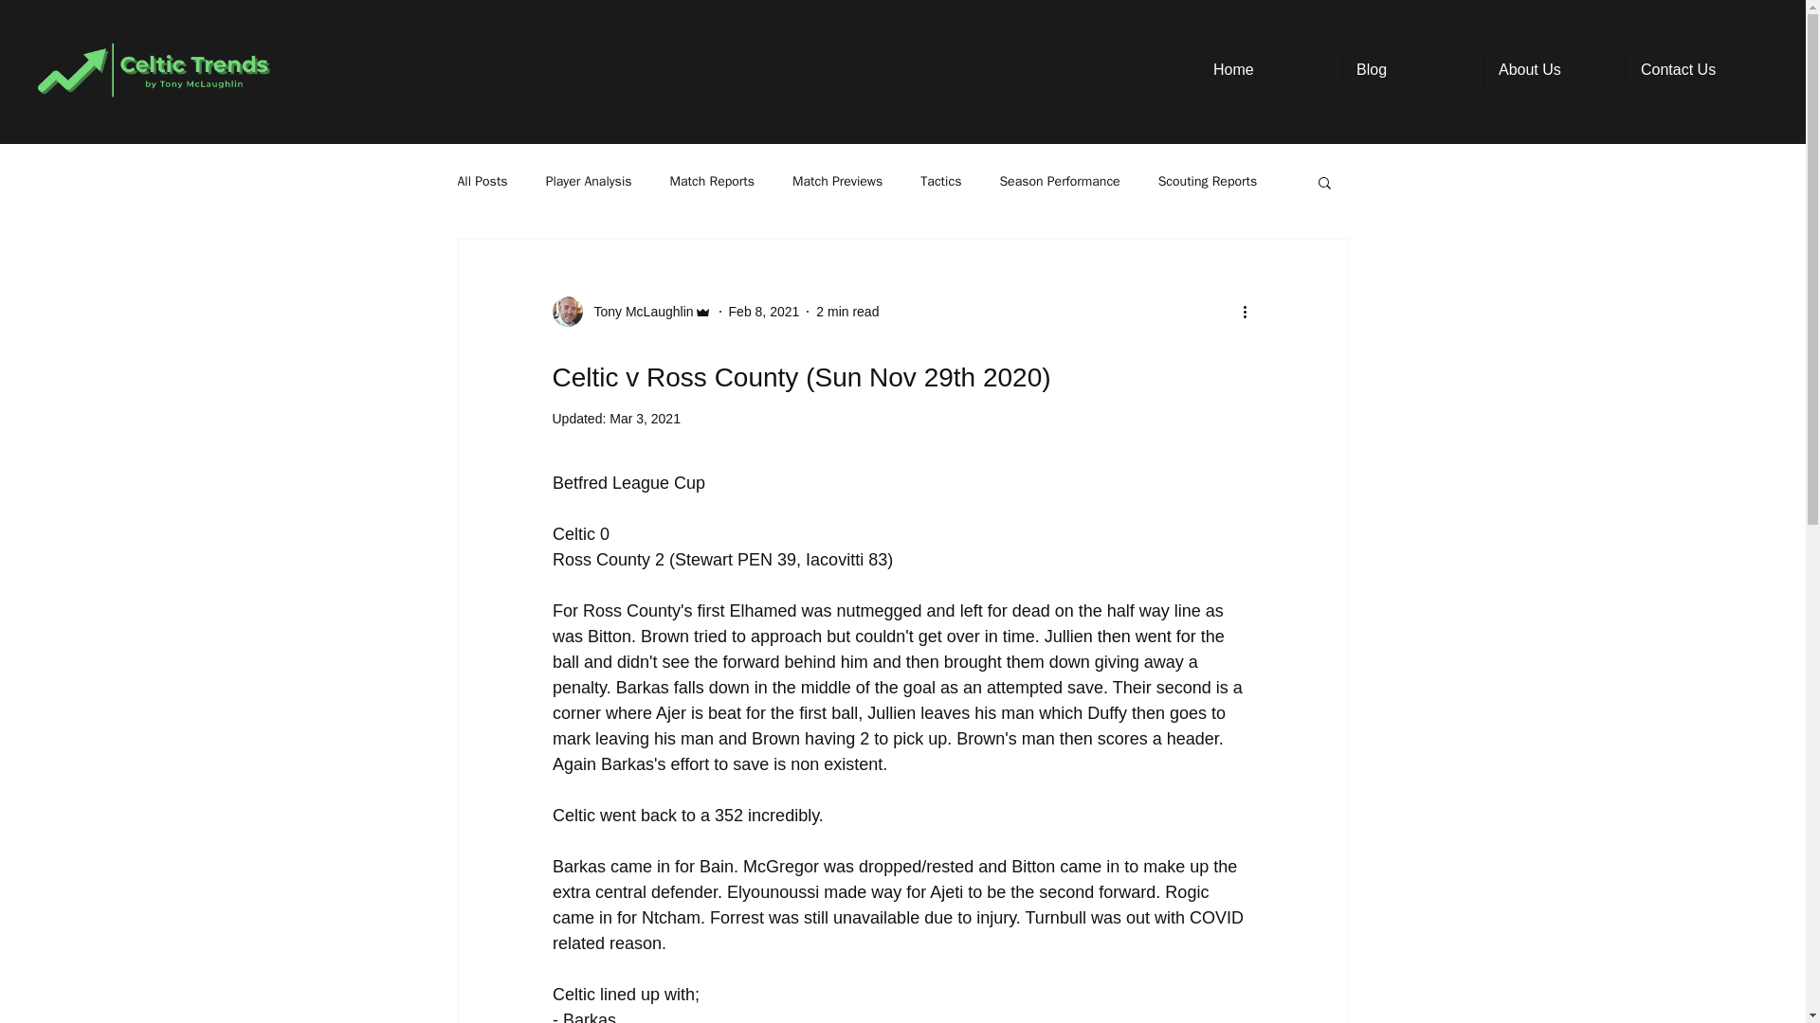  I want to click on Match Reports, so click(712, 181).